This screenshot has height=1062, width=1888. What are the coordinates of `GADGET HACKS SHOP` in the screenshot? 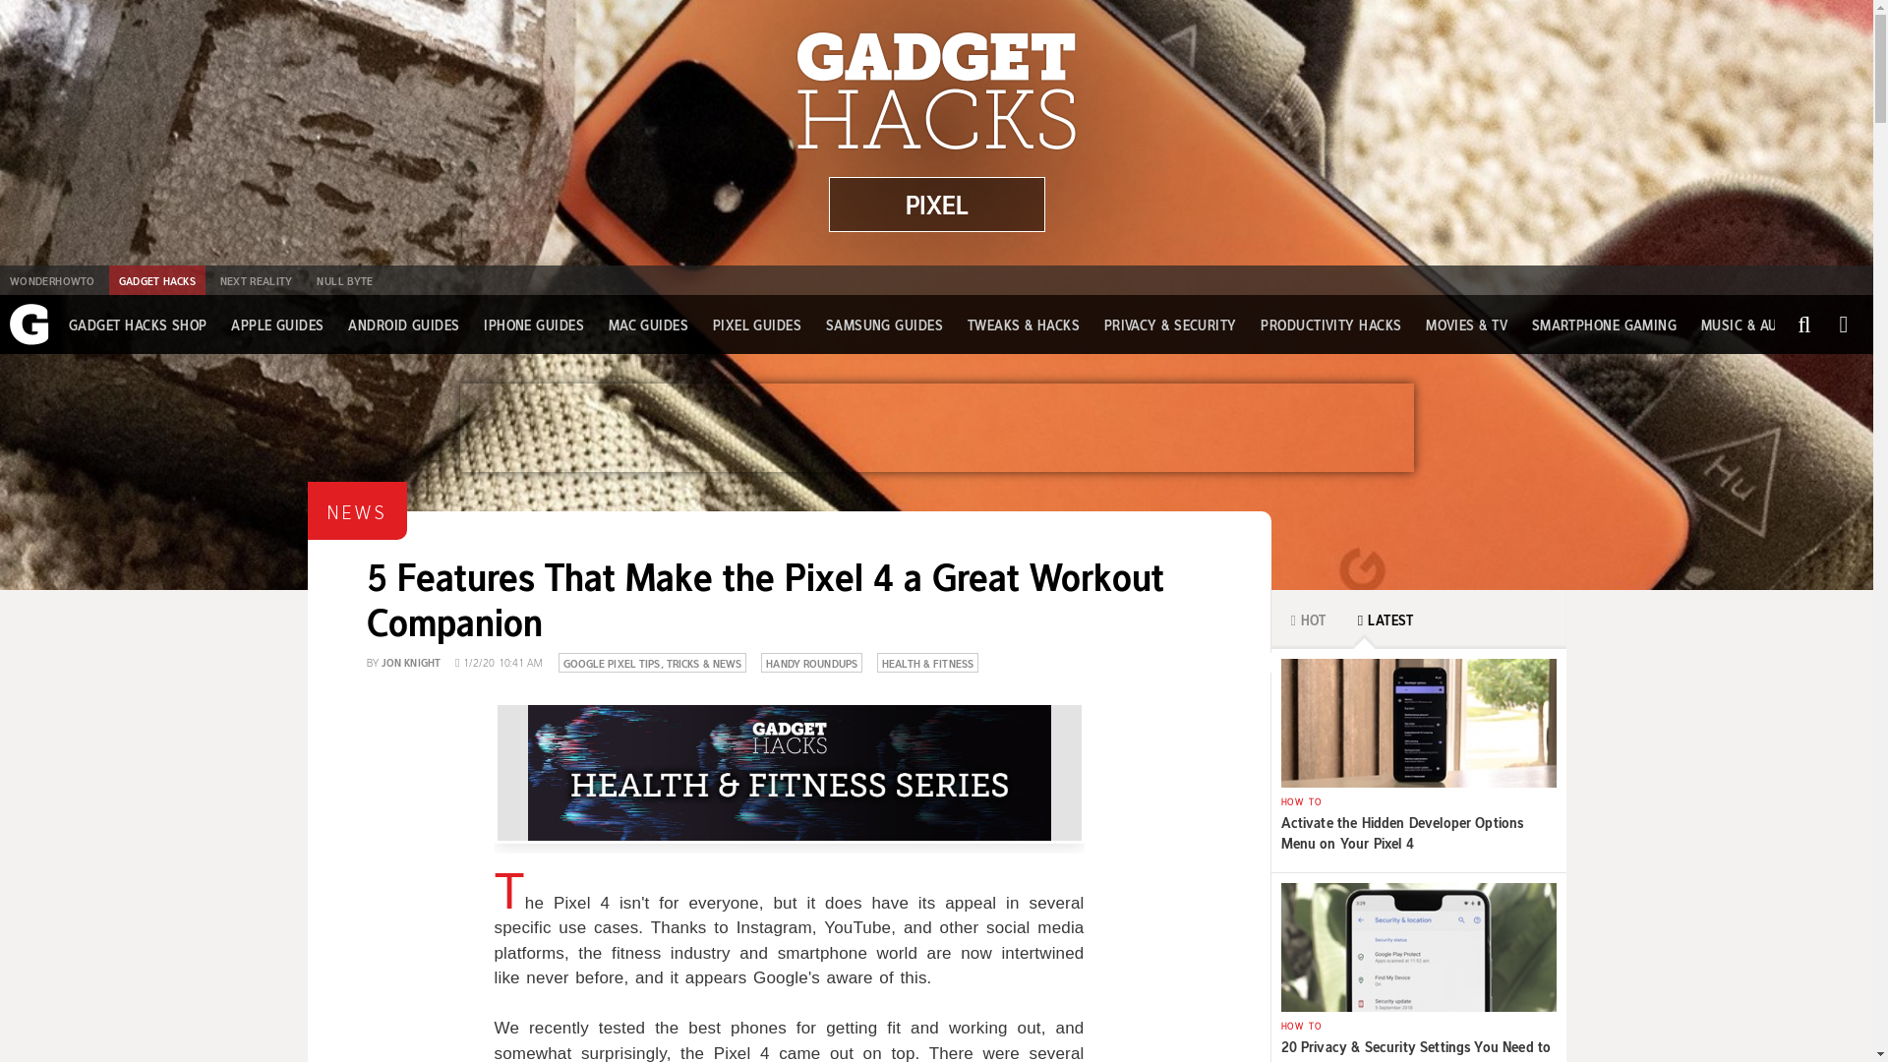 It's located at (138, 324).